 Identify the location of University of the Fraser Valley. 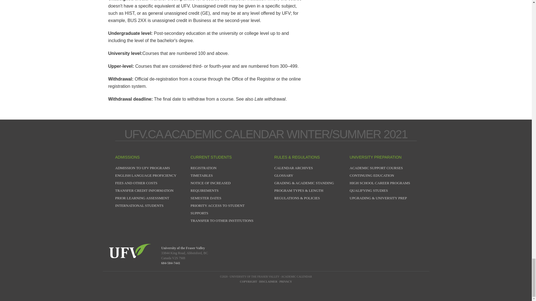
(130, 251).